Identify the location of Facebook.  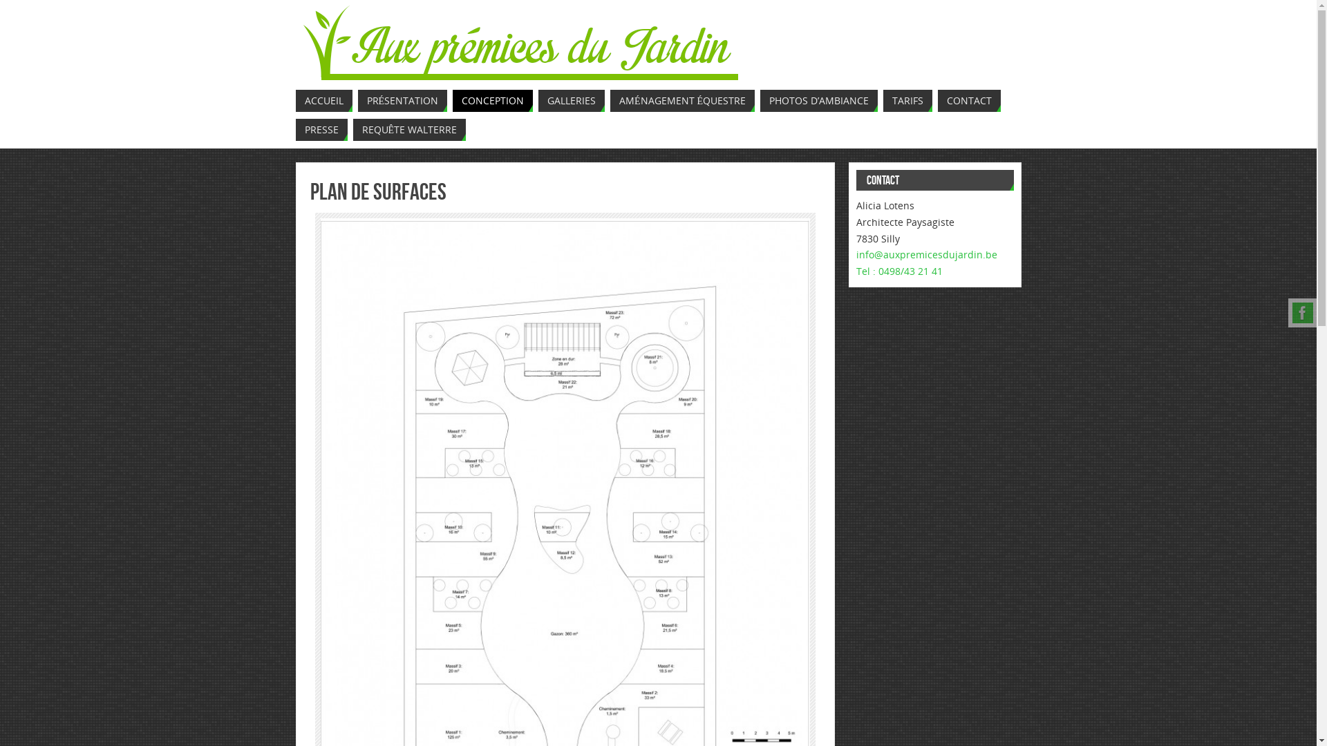
(1303, 313).